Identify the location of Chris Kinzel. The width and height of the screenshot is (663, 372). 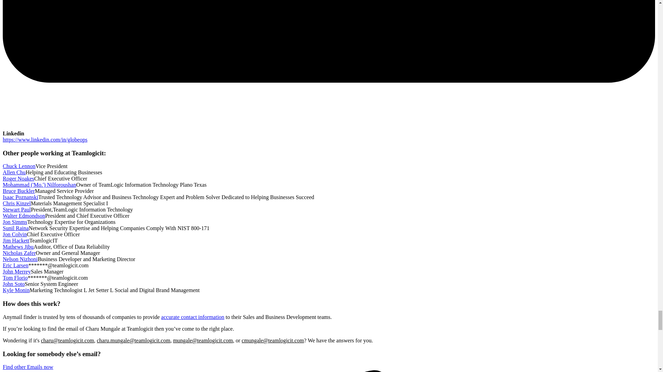
(17, 203).